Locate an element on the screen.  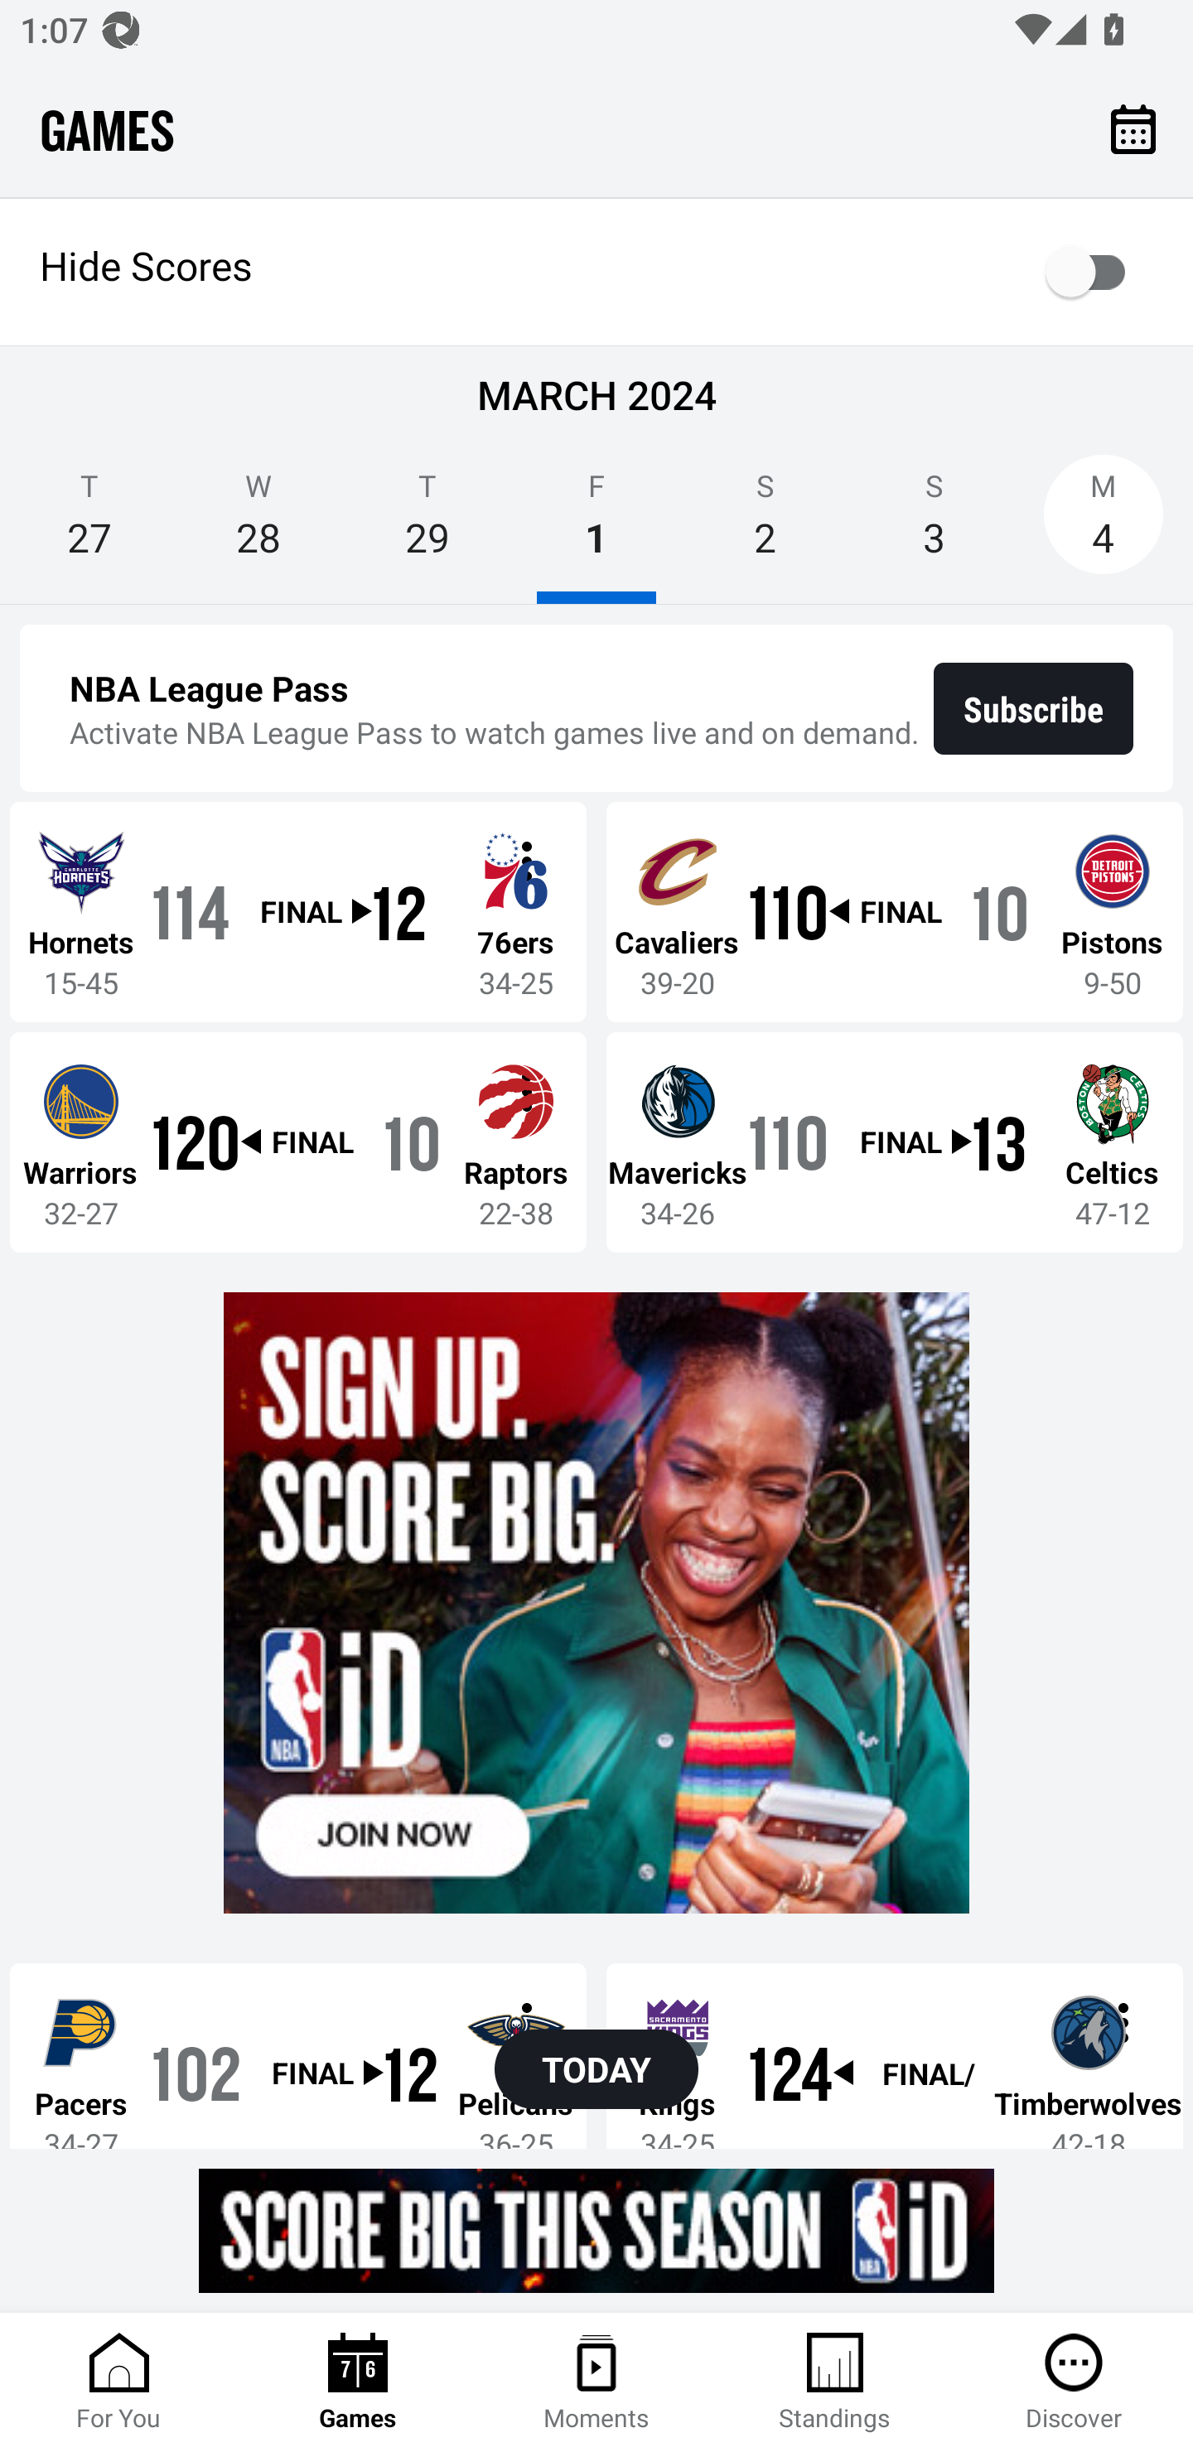
T 27 is located at coordinates (89, 524).